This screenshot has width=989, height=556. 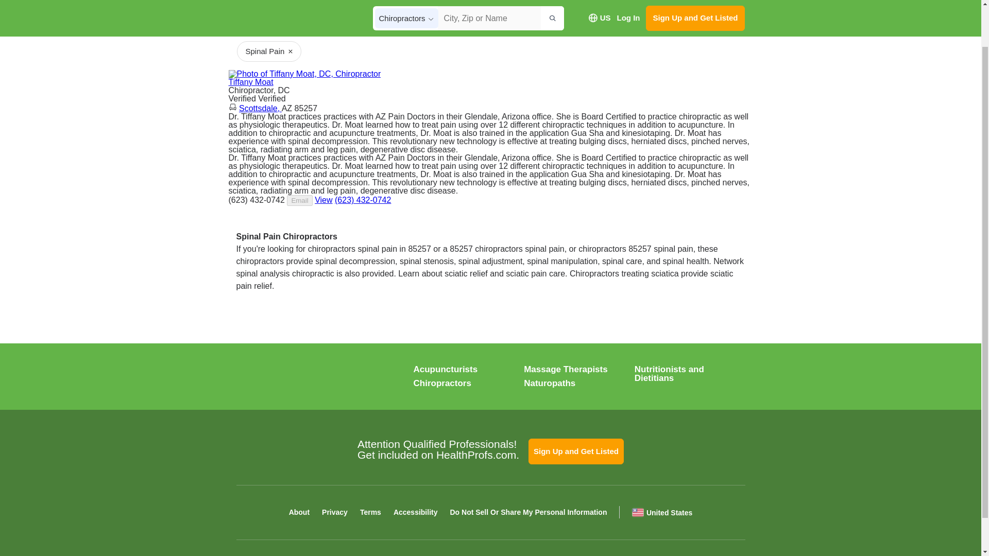 What do you see at coordinates (300, 378) in the screenshot?
I see `HealthProfs.com` at bounding box center [300, 378].